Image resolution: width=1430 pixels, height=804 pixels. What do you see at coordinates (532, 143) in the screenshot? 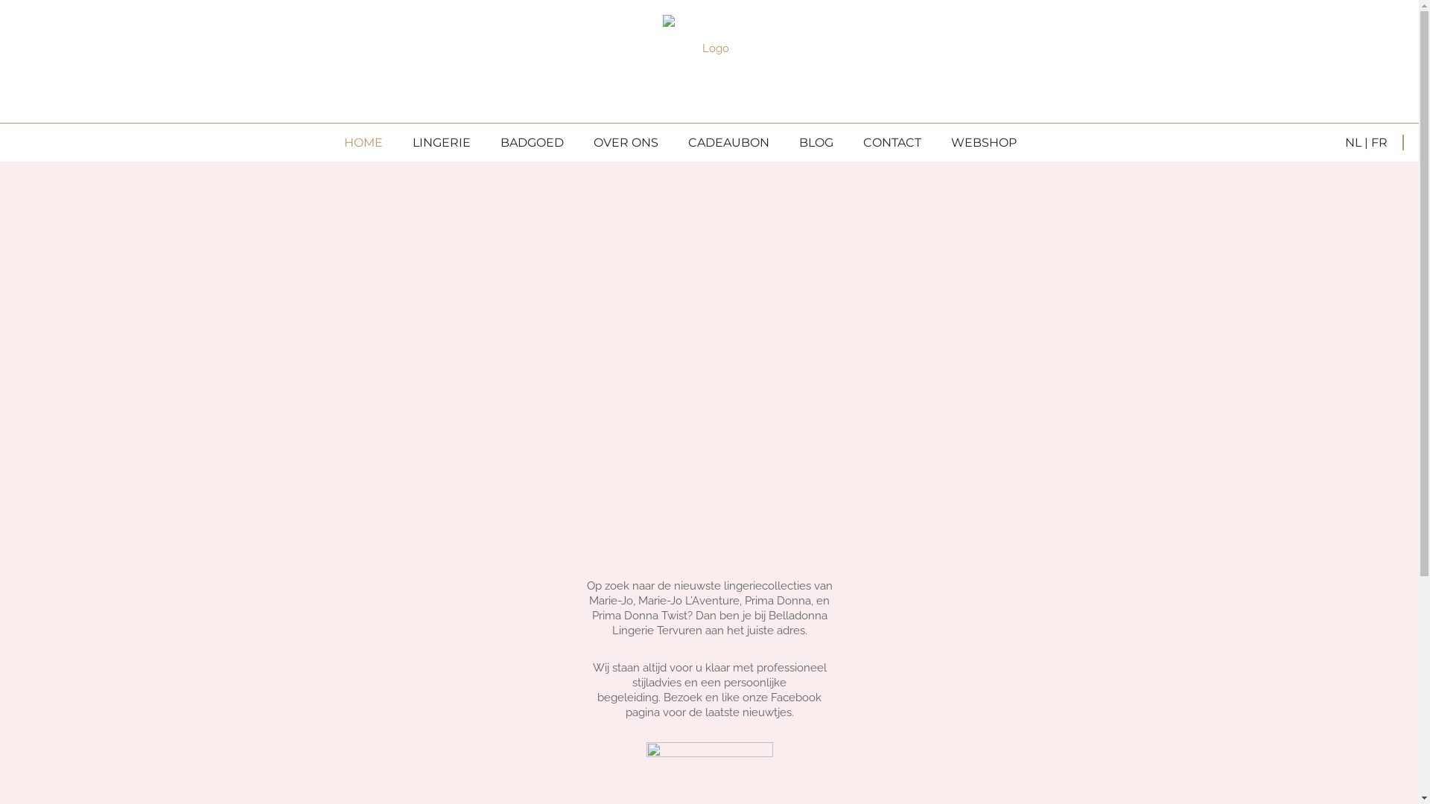
I see `BADGOED` at bounding box center [532, 143].